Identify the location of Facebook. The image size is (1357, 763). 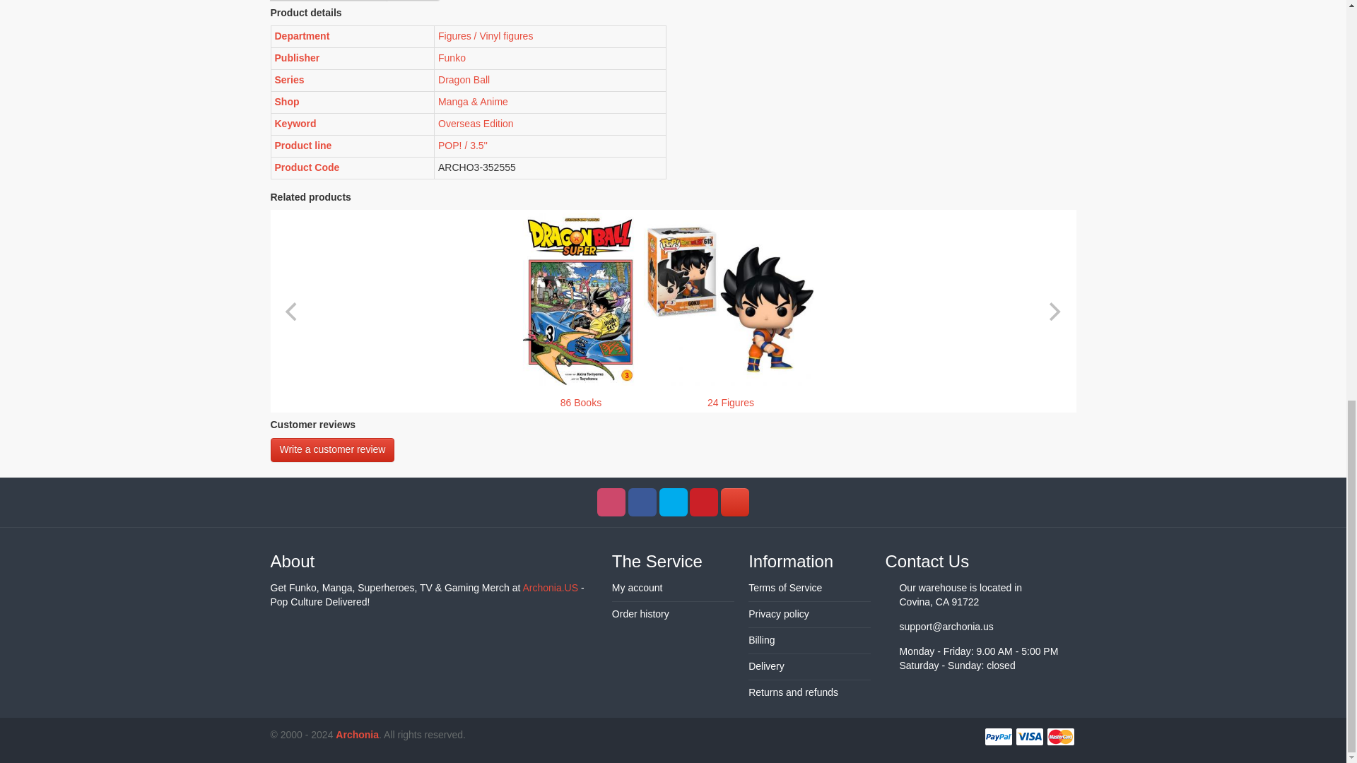
(642, 502).